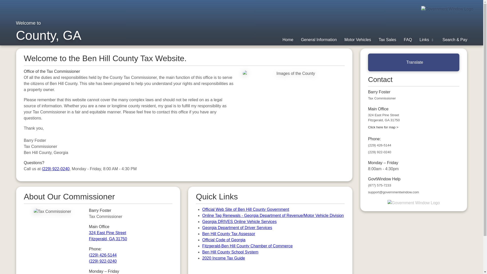  I want to click on Georgia Department of Driver Services, so click(237, 228).